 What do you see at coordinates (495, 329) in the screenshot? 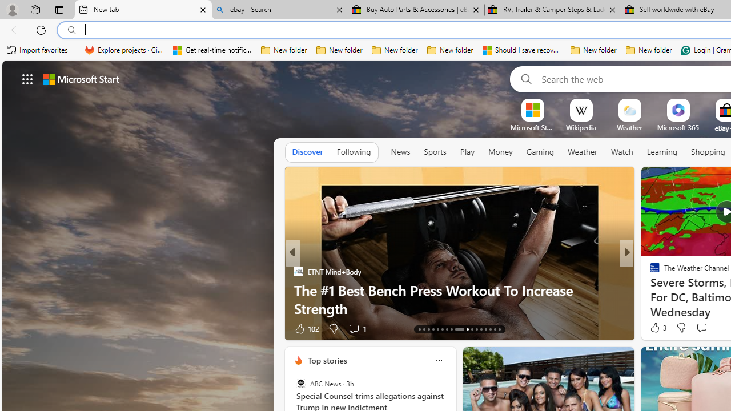
I see `AutomationID: tab-28` at bounding box center [495, 329].